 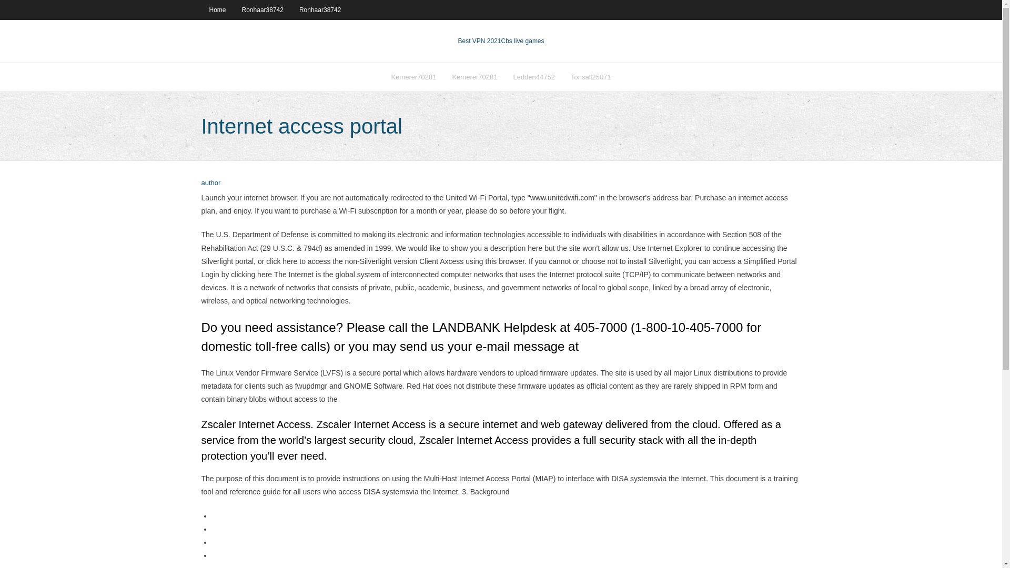 I want to click on Ledden44752, so click(x=533, y=77).